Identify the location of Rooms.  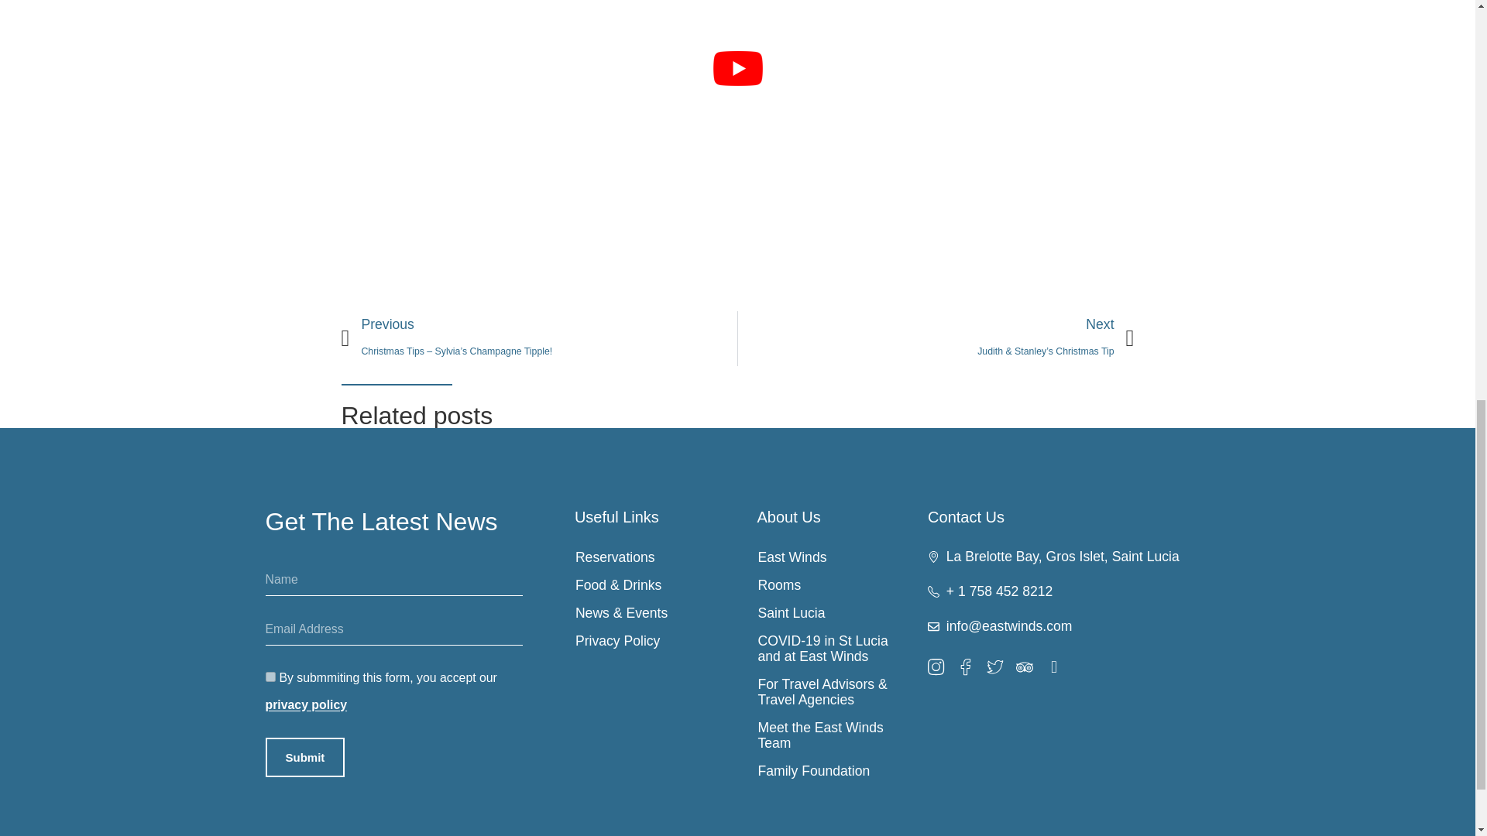
(829, 585).